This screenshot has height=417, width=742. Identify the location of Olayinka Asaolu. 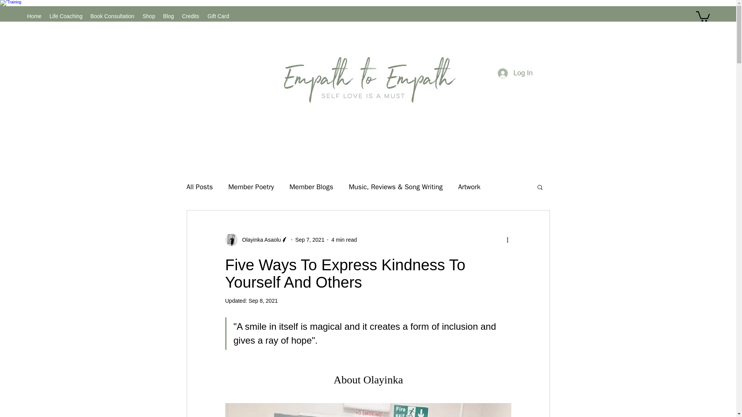
(256, 239).